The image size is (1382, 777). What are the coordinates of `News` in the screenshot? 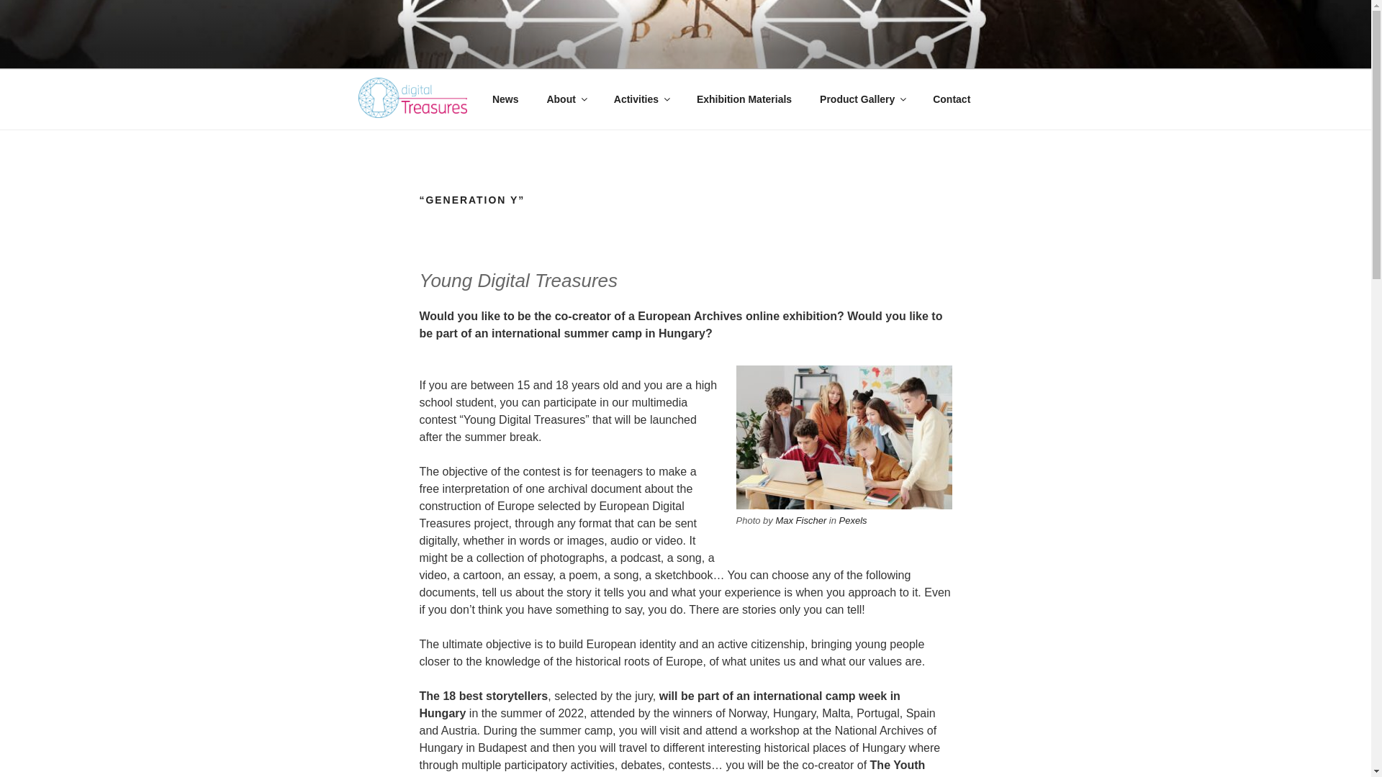 It's located at (505, 99).